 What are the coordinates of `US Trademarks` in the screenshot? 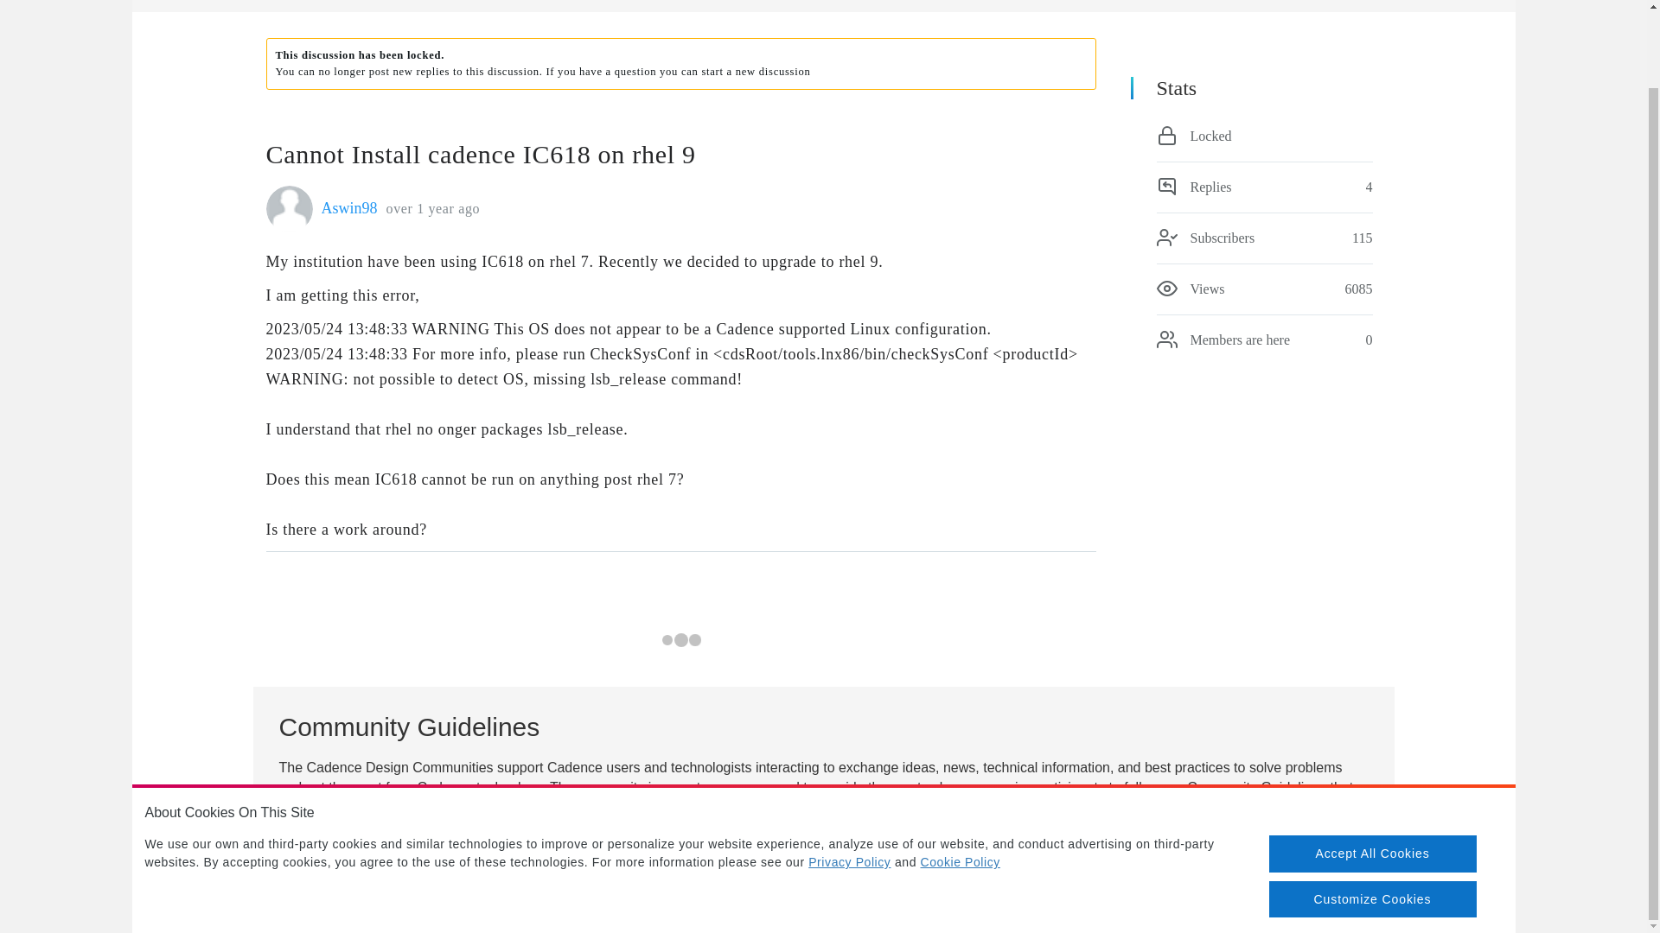 It's located at (1065, 911).